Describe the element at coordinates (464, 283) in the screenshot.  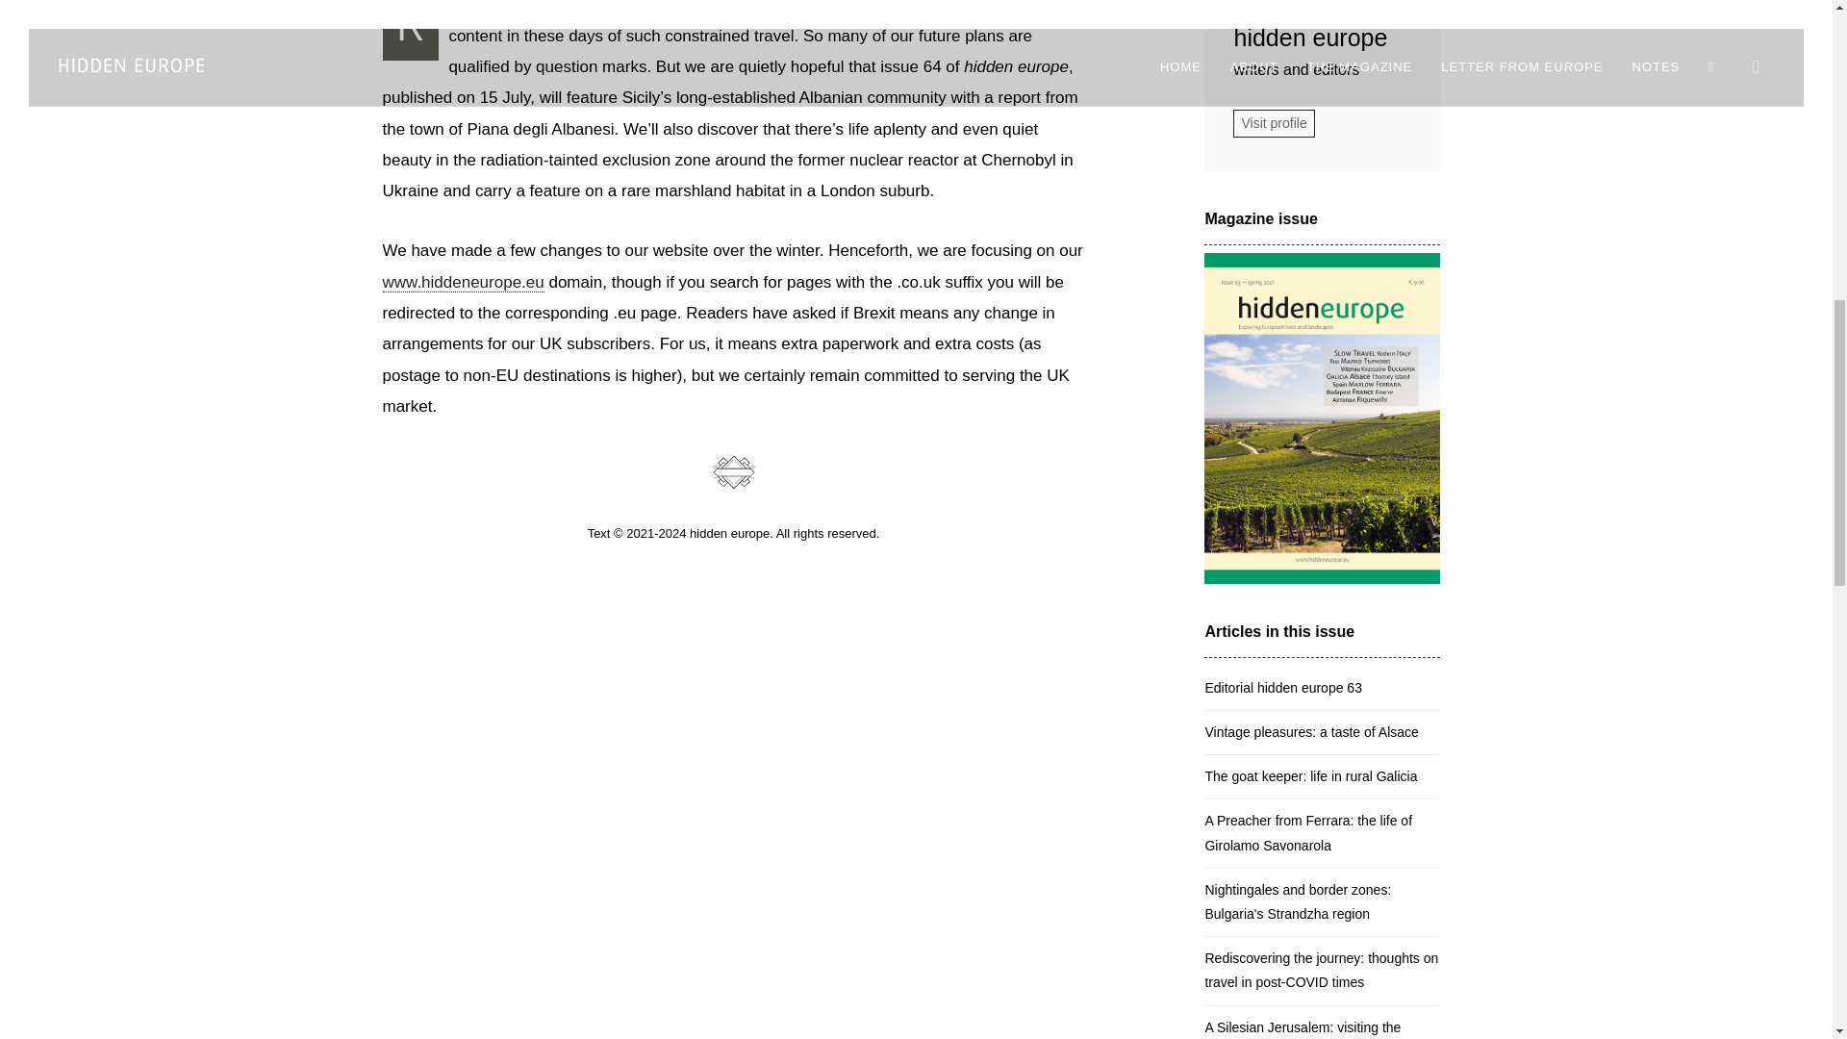
I see `www.hiddeneurope.eu` at that location.